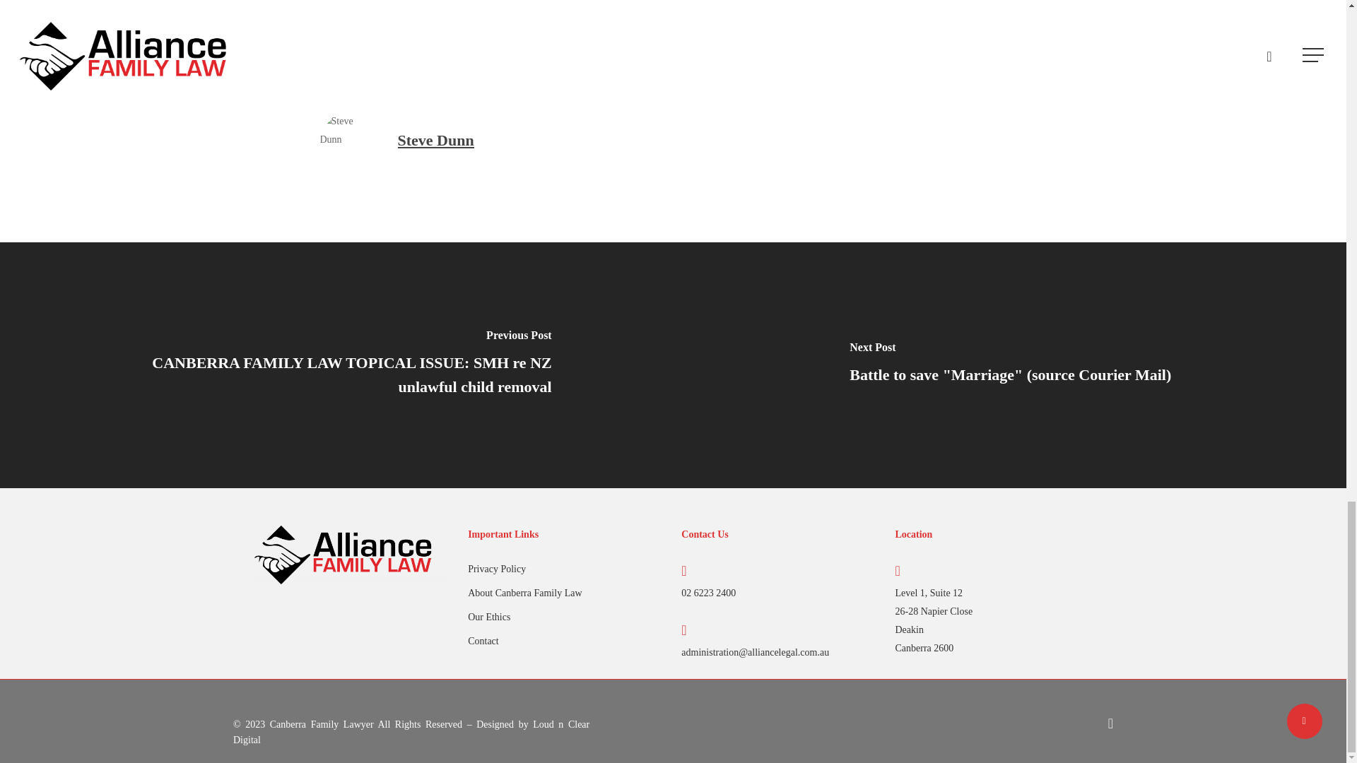 The height and width of the screenshot is (763, 1357). Describe the element at coordinates (566, 569) in the screenshot. I see `Privacy Policy` at that location.